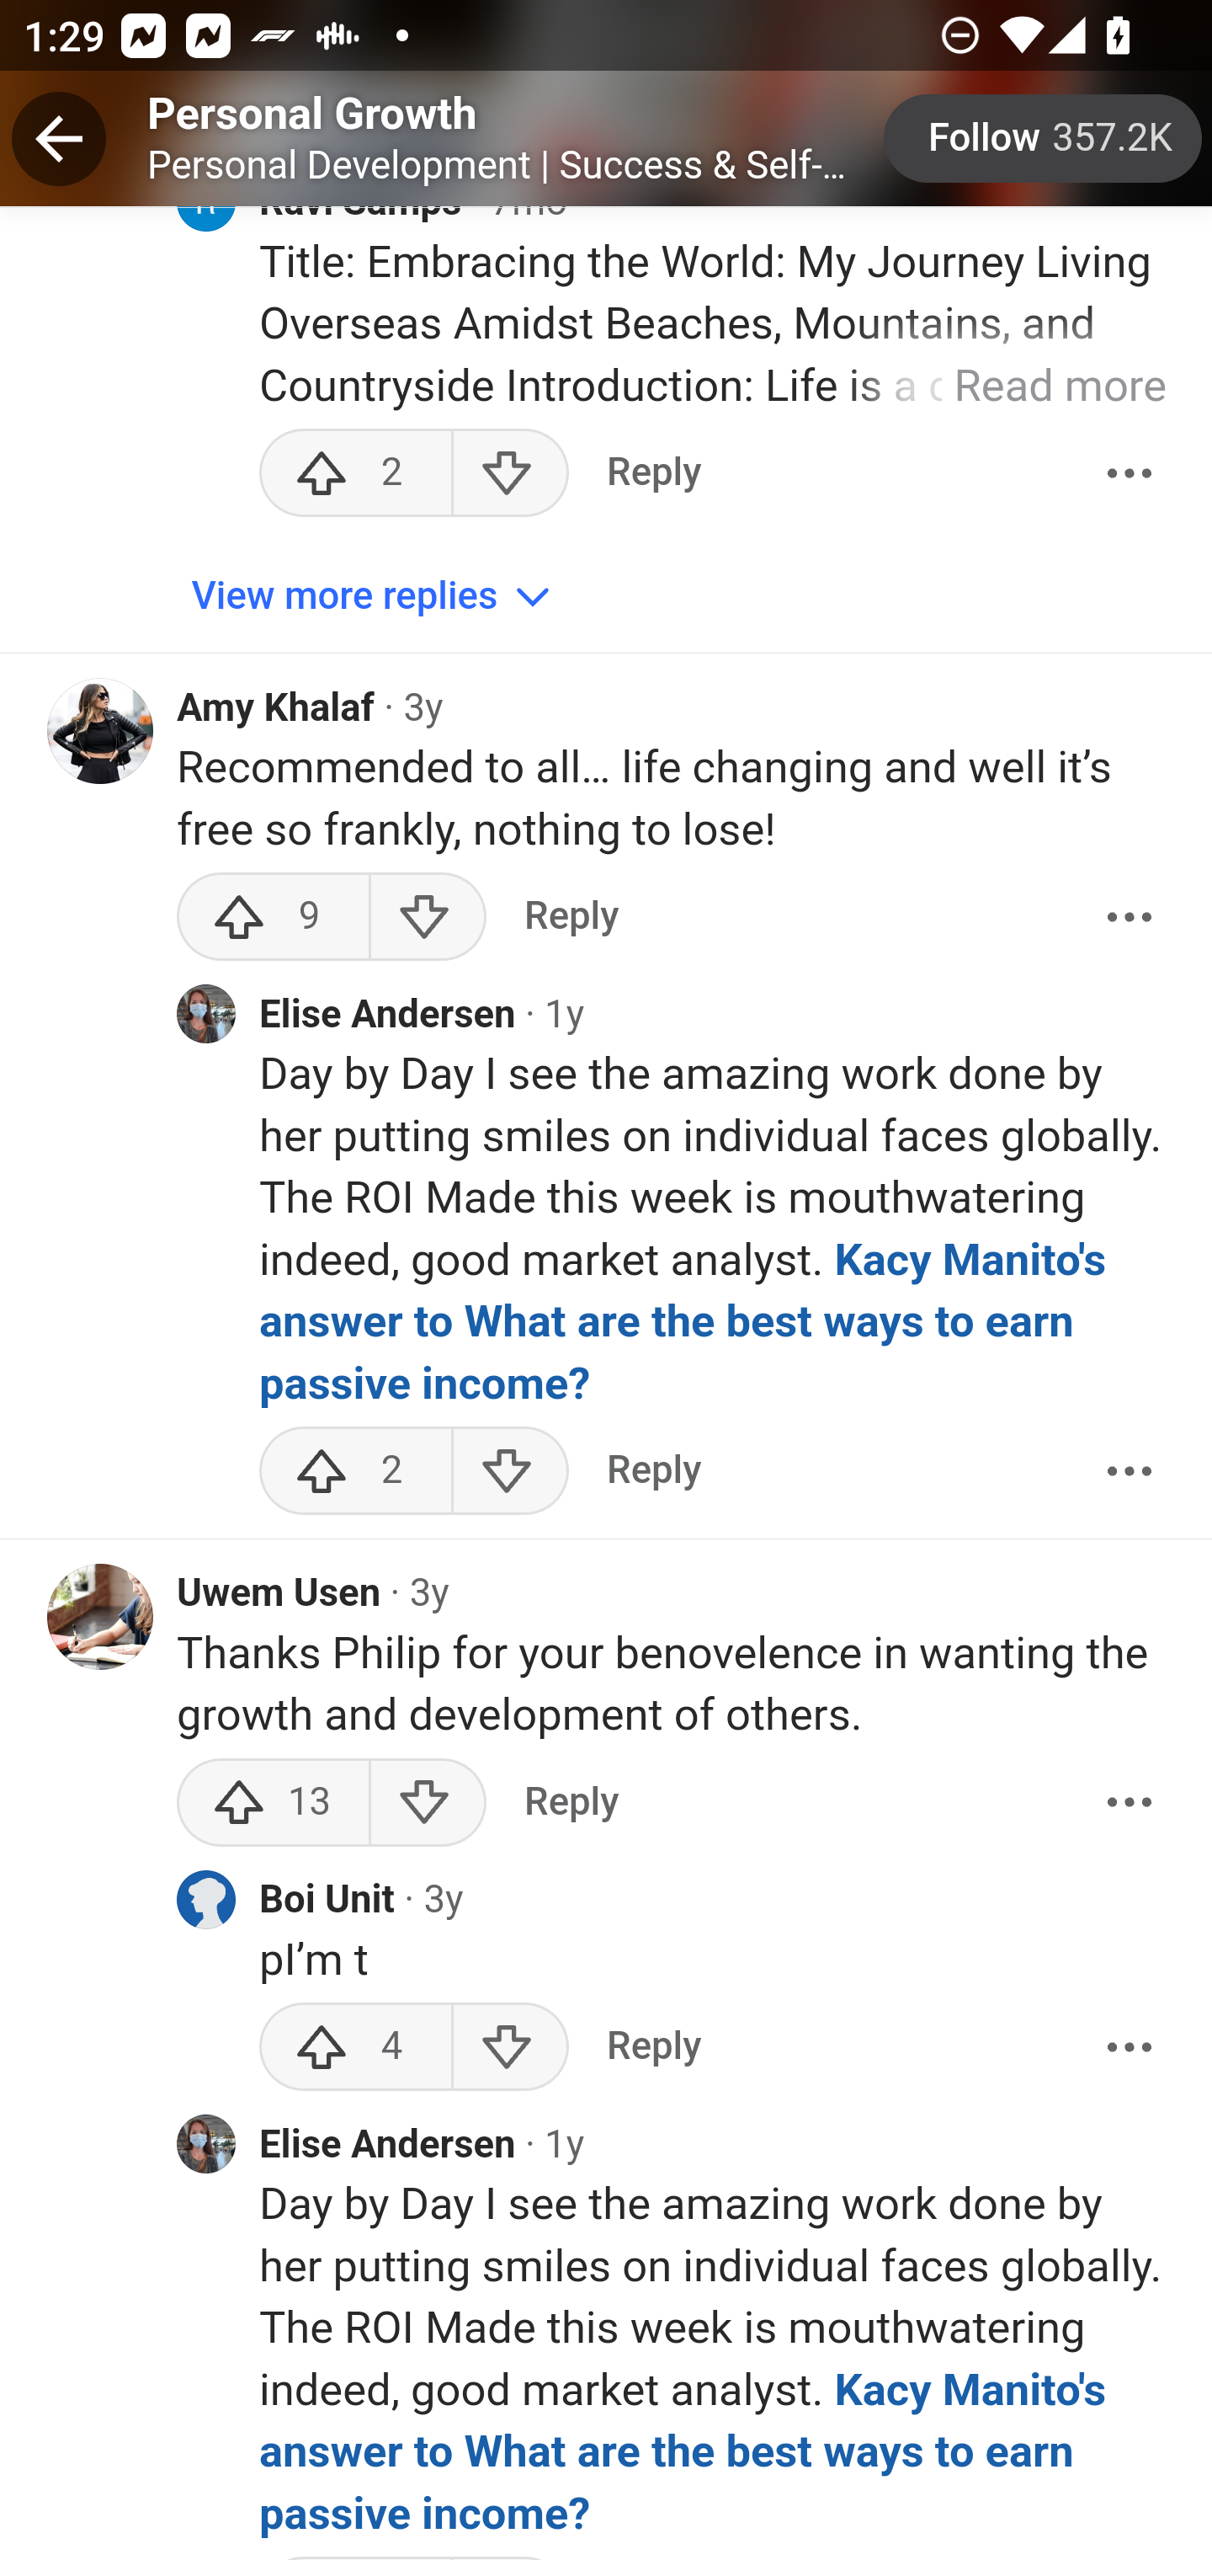 Image resolution: width=1212 pixels, height=2560 pixels. What do you see at coordinates (510, 476) in the screenshot?
I see `Downvote` at bounding box center [510, 476].